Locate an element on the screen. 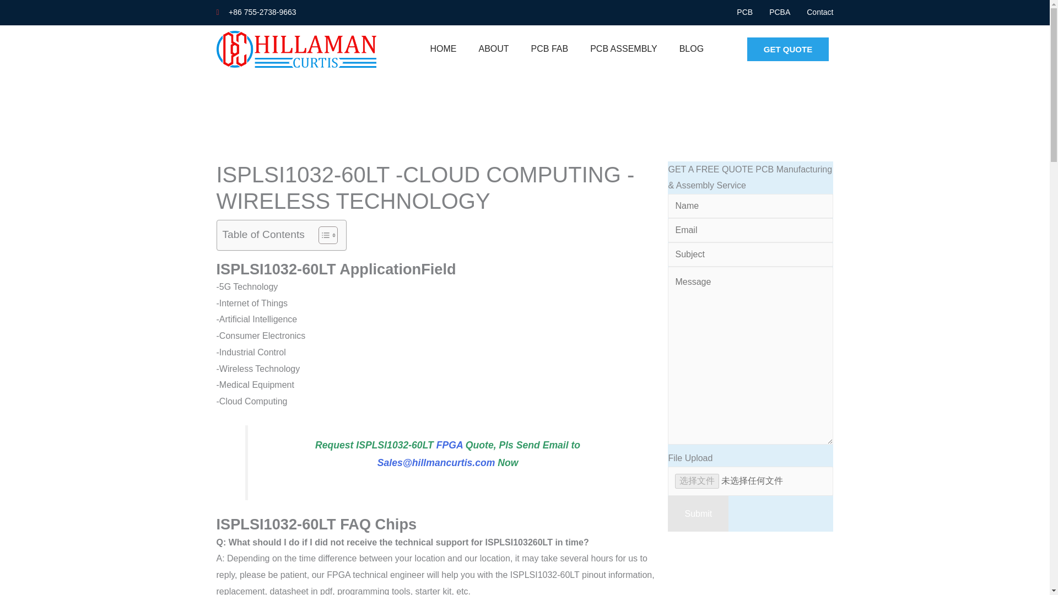 This screenshot has width=1058, height=595. PCB FAB is located at coordinates (550, 48).